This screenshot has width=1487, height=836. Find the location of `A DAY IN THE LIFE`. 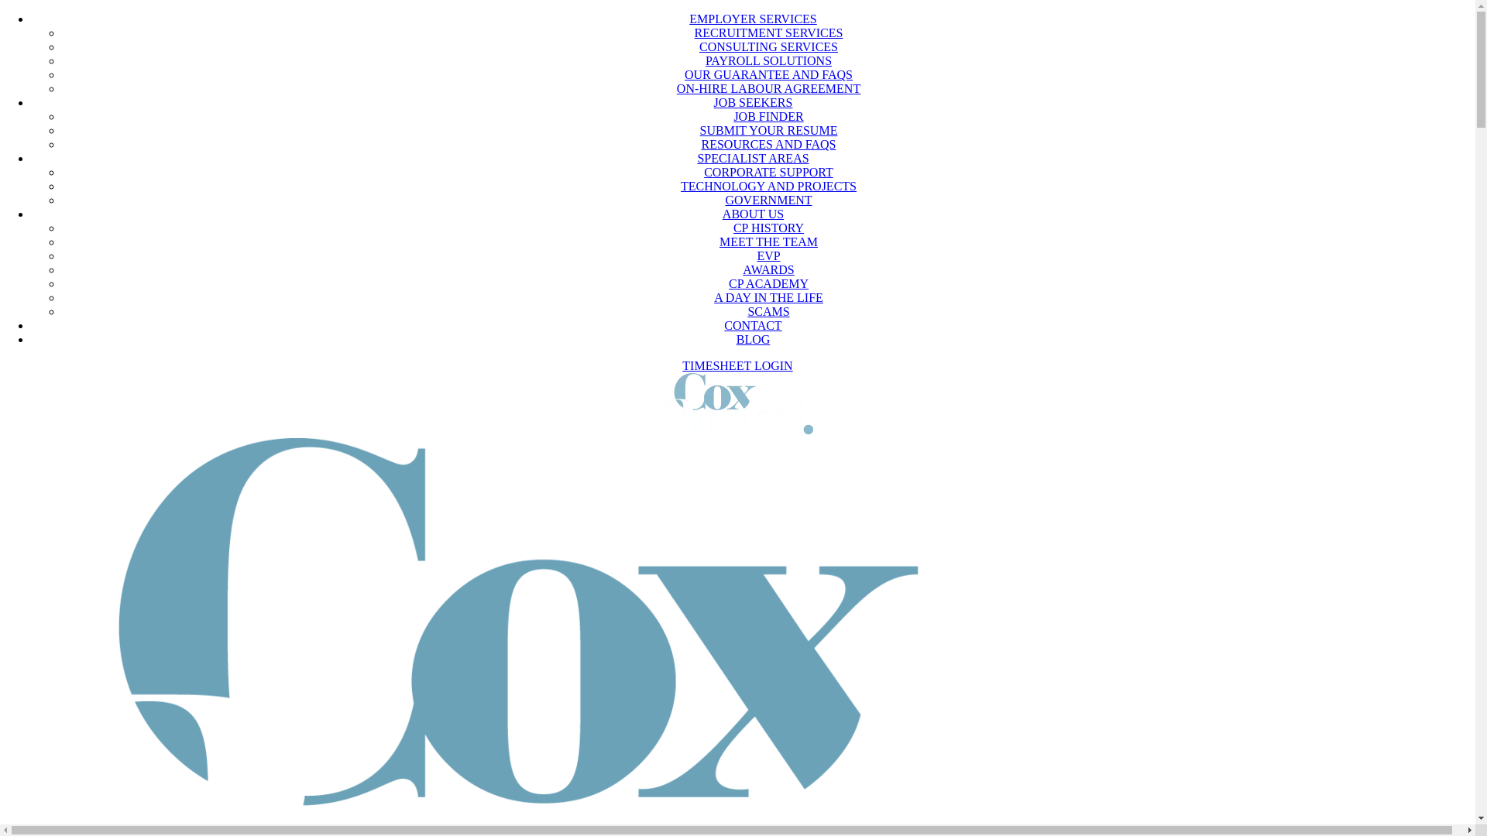

A DAY IN THE LIFE is located at coordinates (768, 297).